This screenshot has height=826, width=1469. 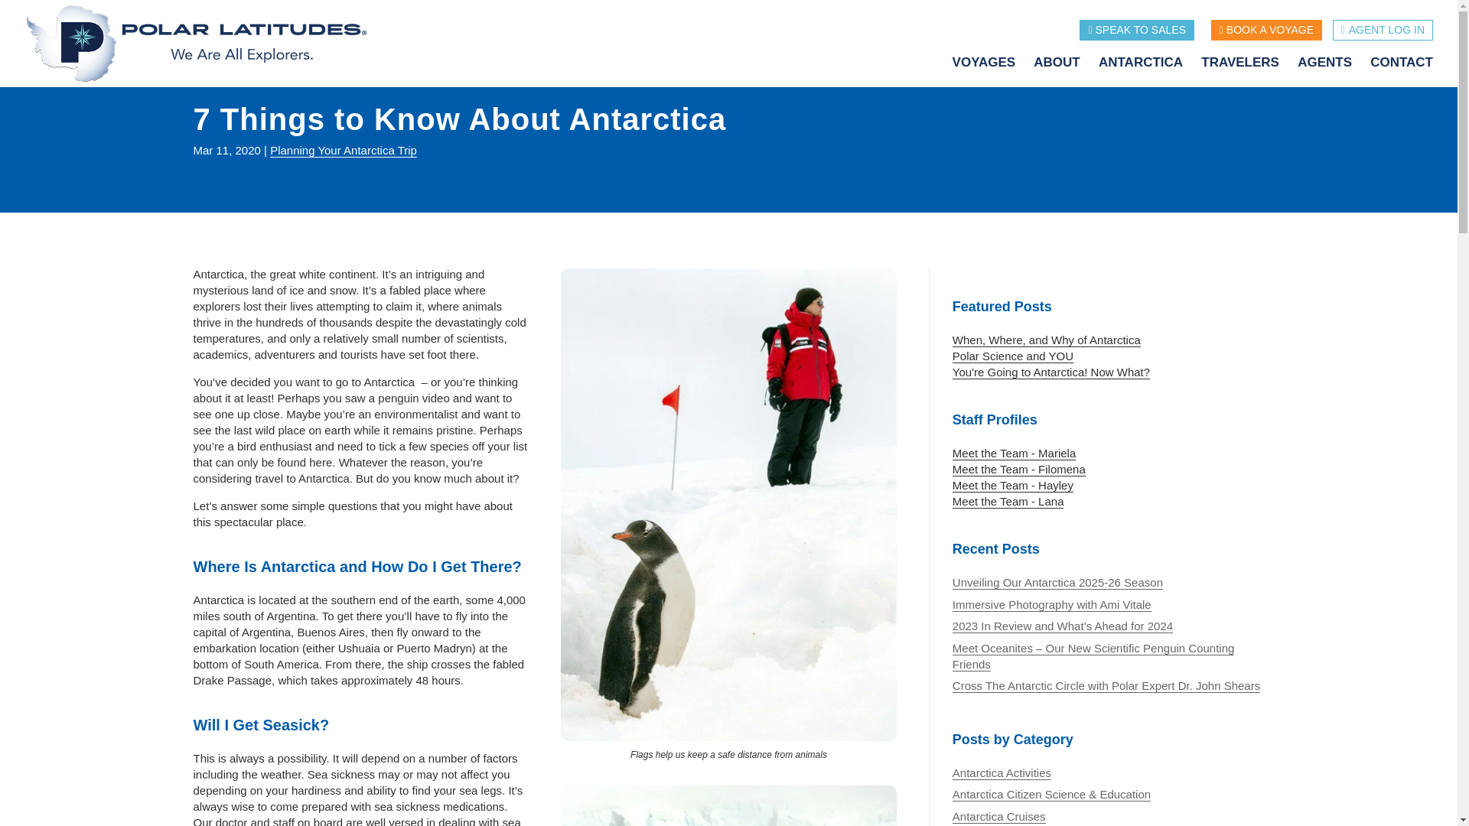 What do you see at coordinates (1247, 72) in the screenshot?
I see `TRAVELERS` at bounding box center [1247, 72].